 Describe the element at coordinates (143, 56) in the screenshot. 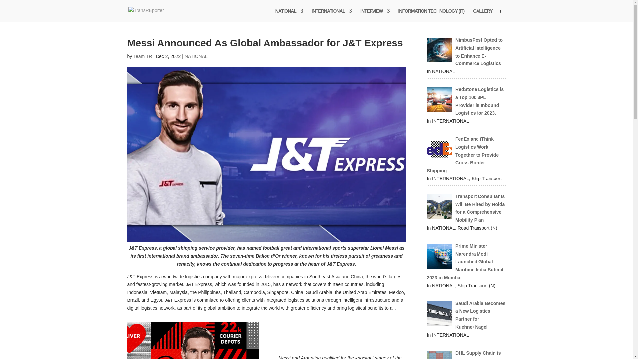

I see `Posts by Team TR` at that location.